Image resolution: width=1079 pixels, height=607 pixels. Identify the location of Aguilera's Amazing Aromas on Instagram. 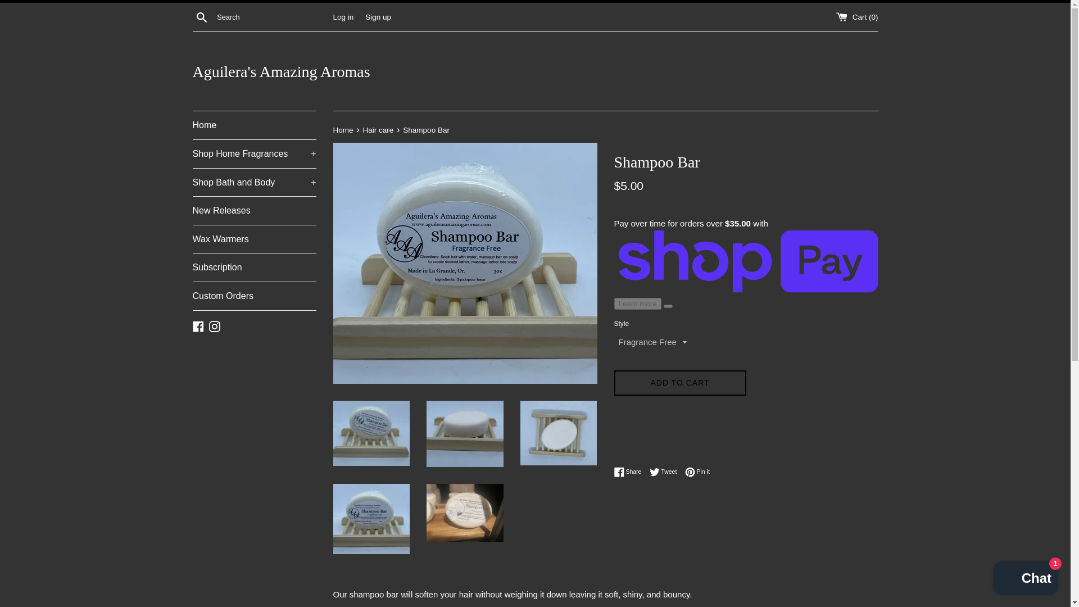
(379, 129).